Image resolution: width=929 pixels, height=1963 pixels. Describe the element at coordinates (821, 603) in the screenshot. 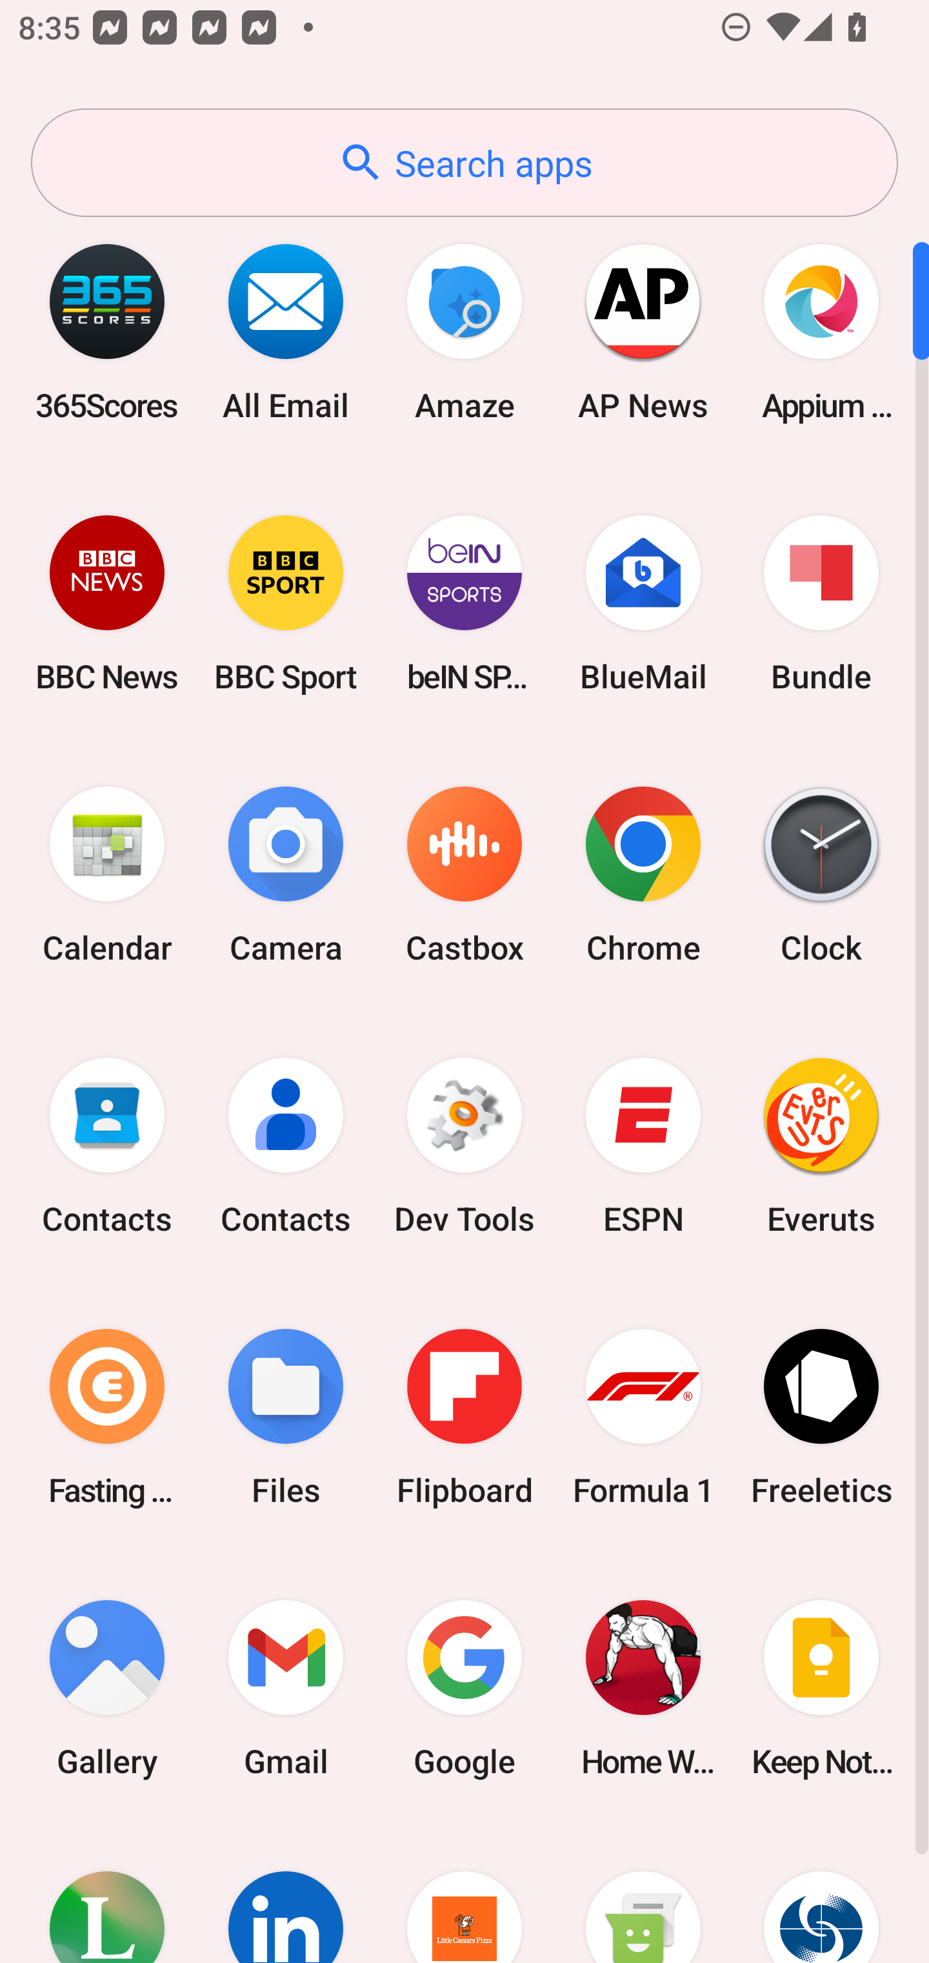

I see `Bundle` at that location.